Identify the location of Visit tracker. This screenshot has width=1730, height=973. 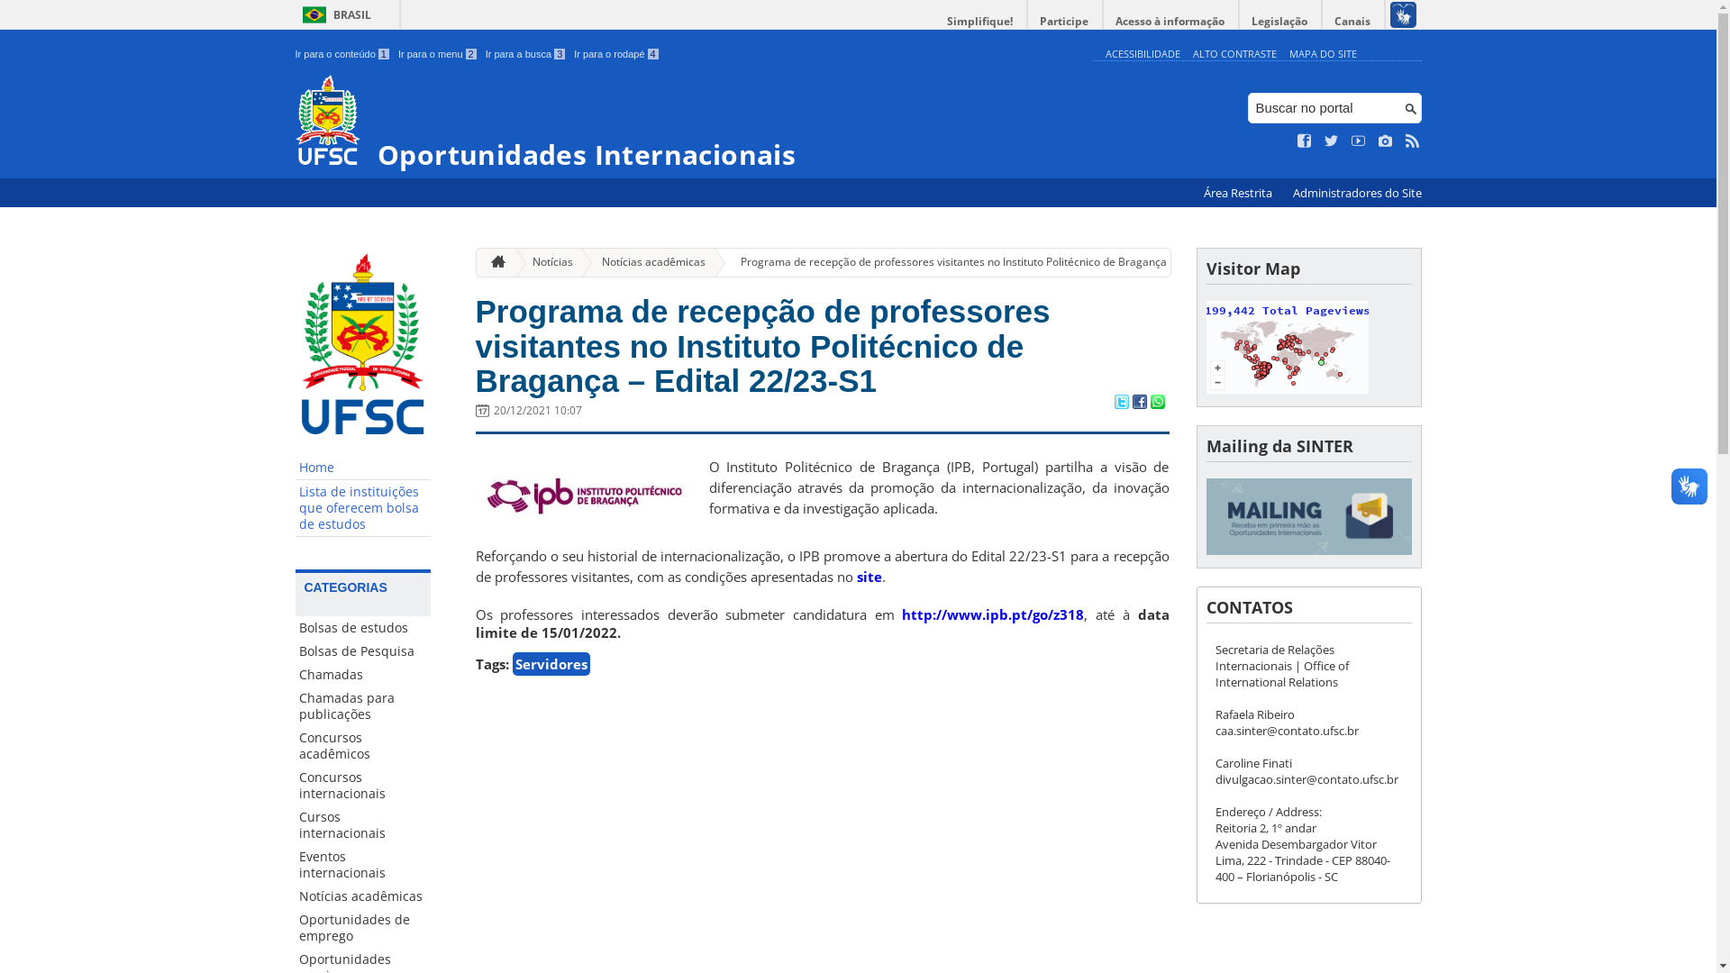
(1287, 389).